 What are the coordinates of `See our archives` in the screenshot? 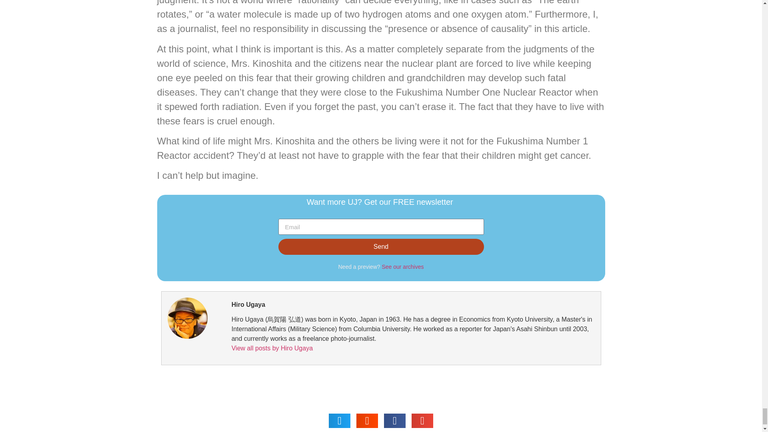 It's located at (402, 266).